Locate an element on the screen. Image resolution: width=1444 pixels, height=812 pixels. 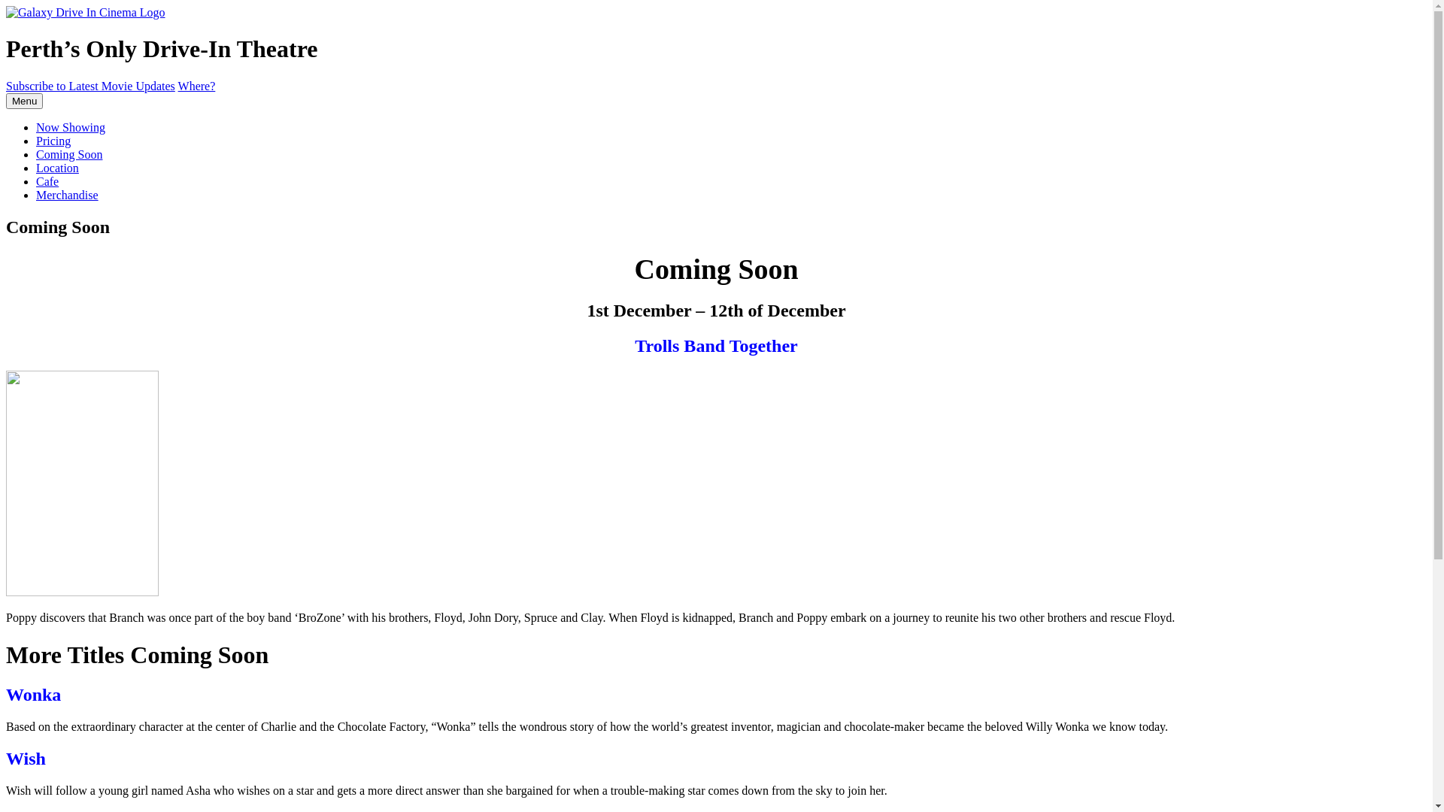
Coming Soon is located at coordinates (69, 155).